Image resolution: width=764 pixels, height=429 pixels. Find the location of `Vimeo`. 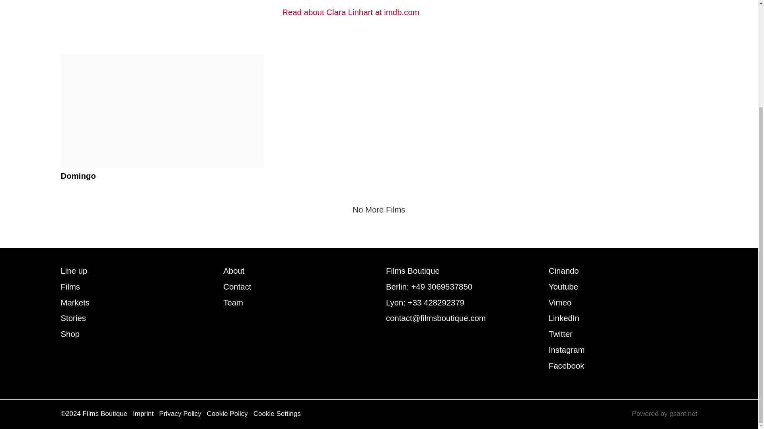

Vimeo is located at coordinates (560, 303).